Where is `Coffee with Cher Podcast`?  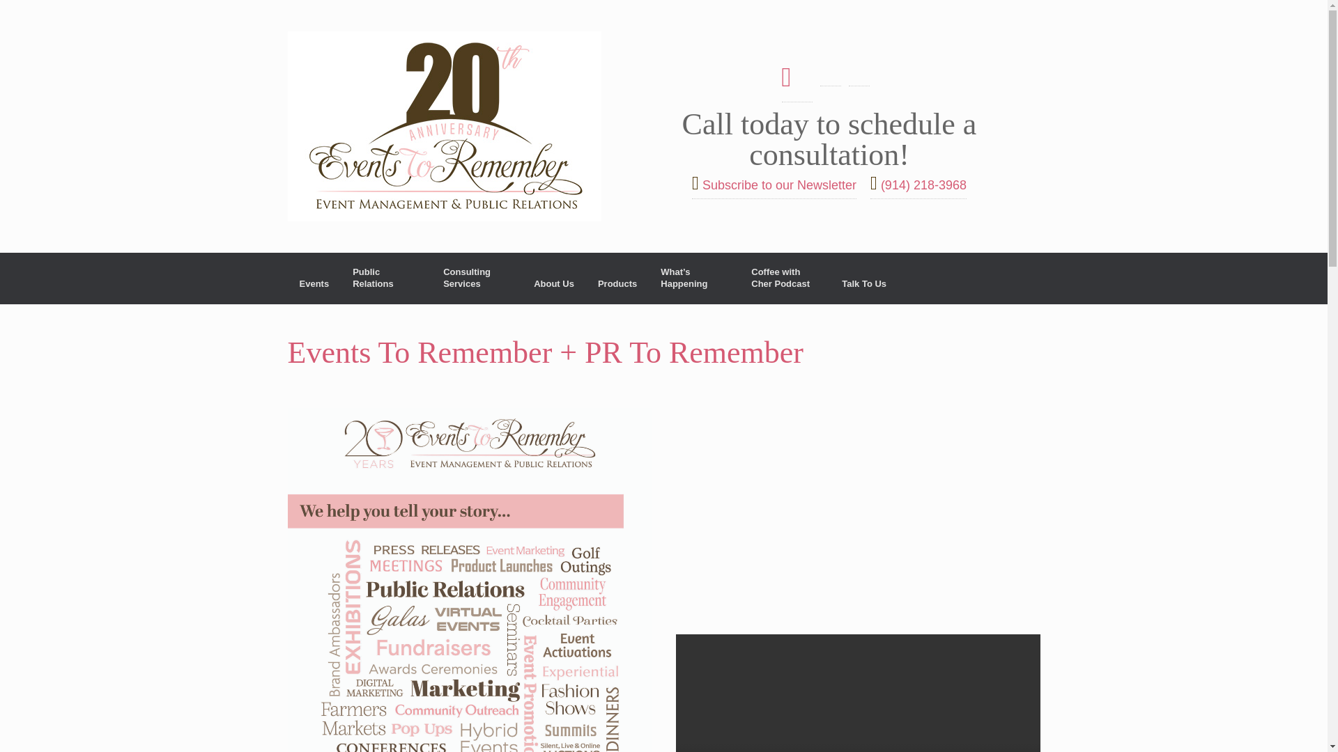 Coffee with Cher Podcast is located at coordinates (785, 279).